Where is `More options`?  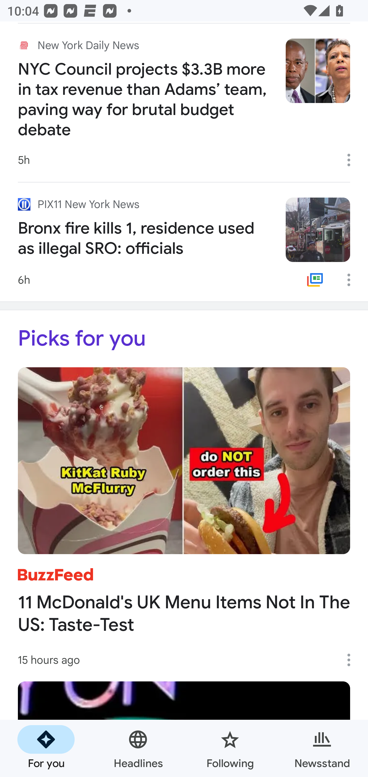
More options is located at coordinates (352, 160).